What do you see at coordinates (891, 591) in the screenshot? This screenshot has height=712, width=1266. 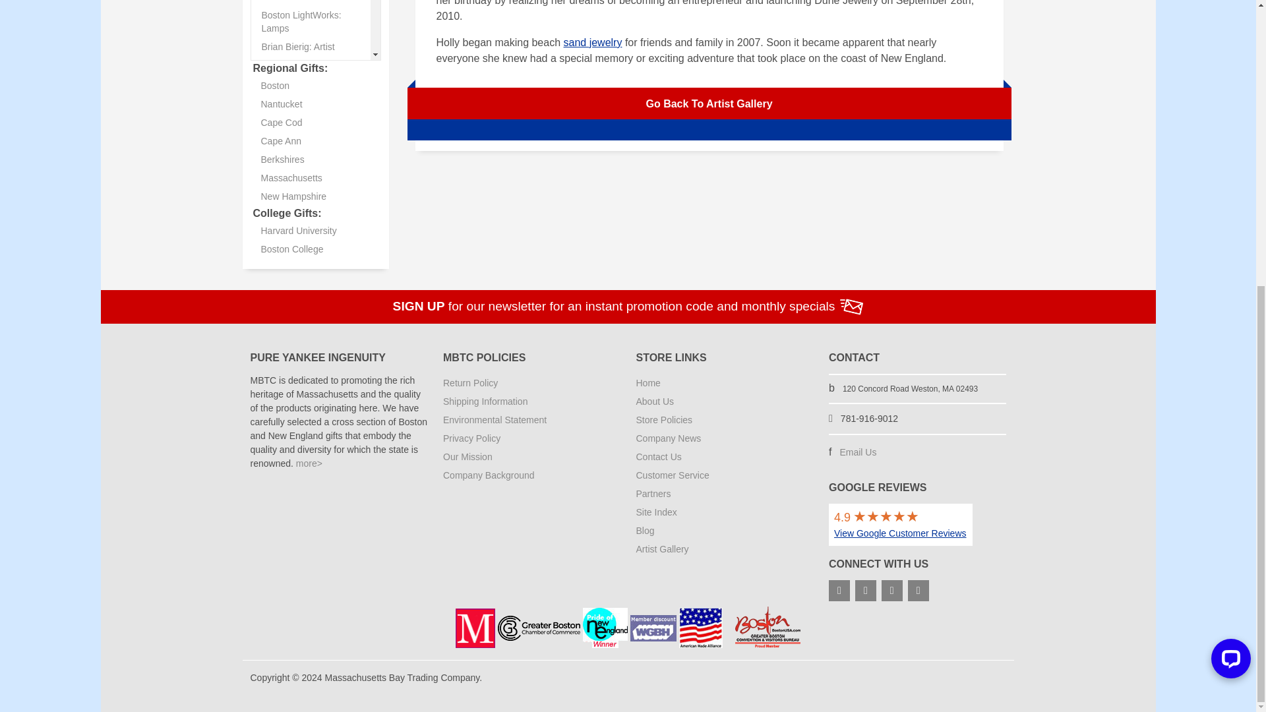 I see `Instagram` at bounding box center [891, 591].